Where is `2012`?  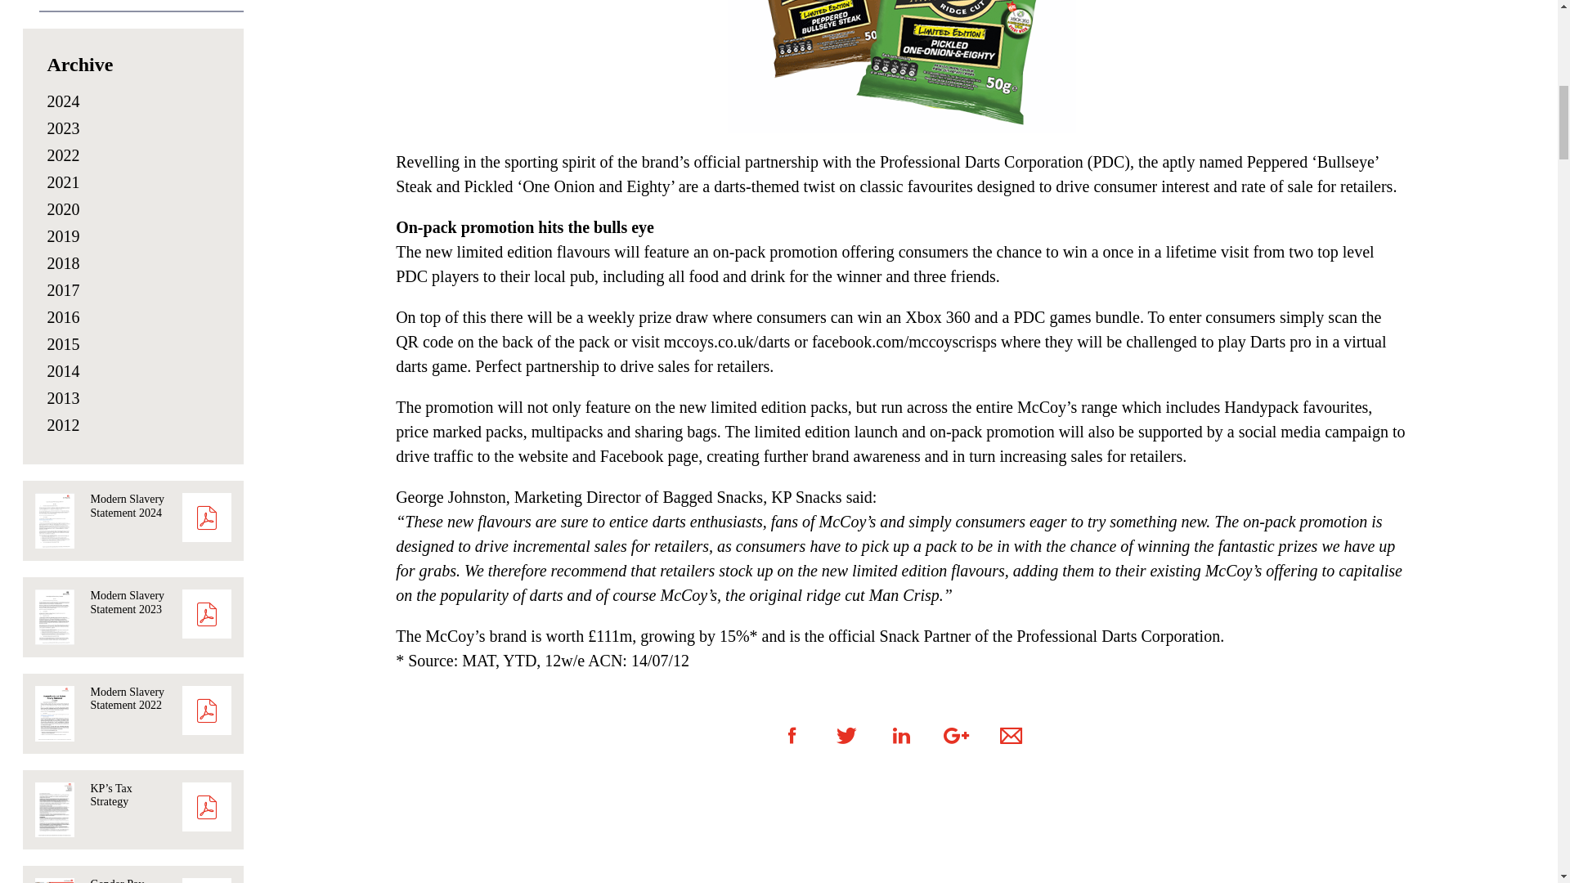
2012 is located at coordinates (63, 425).